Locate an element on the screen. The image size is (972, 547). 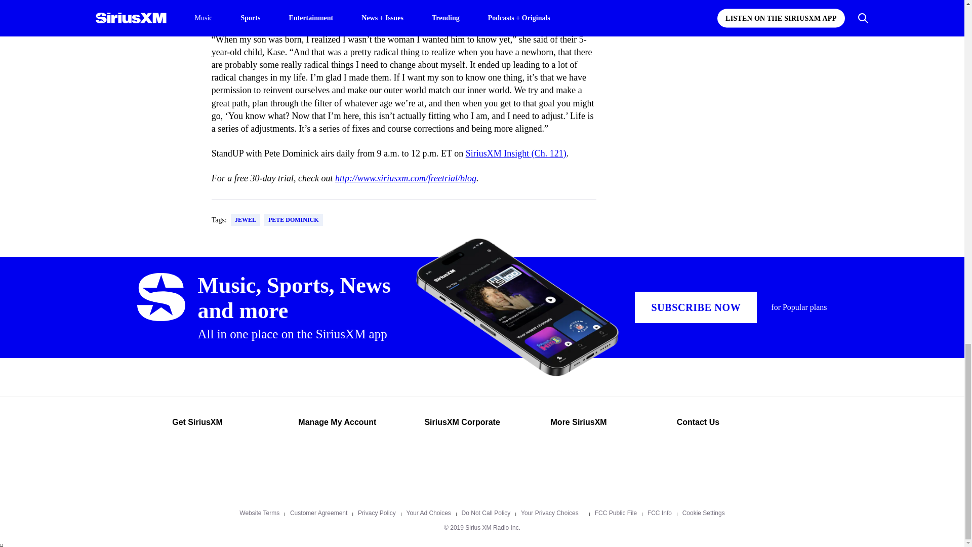
JEWEL is located at coordinates (246, 220).